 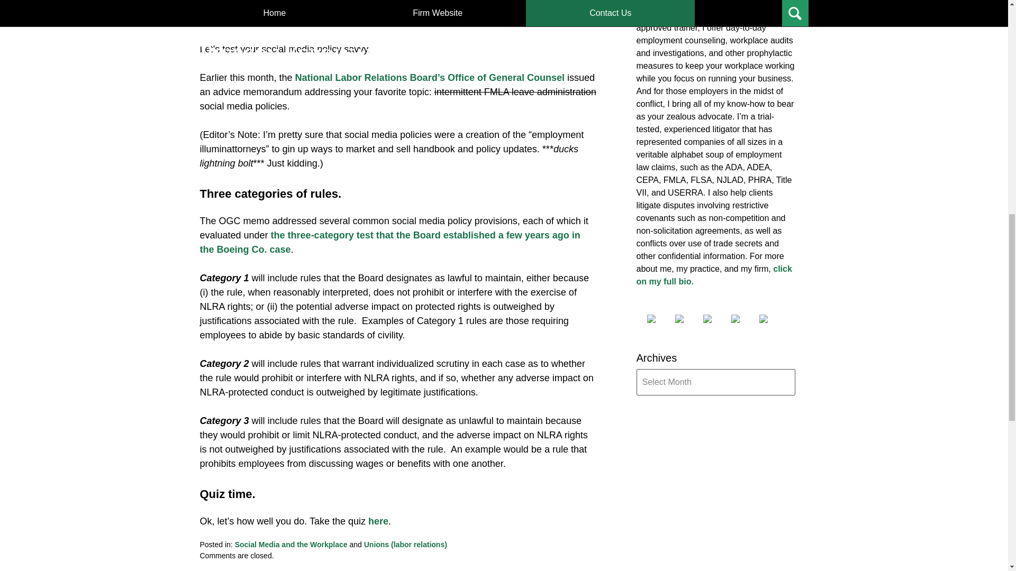 I want to click on Justia, so click(x=744, y=319).